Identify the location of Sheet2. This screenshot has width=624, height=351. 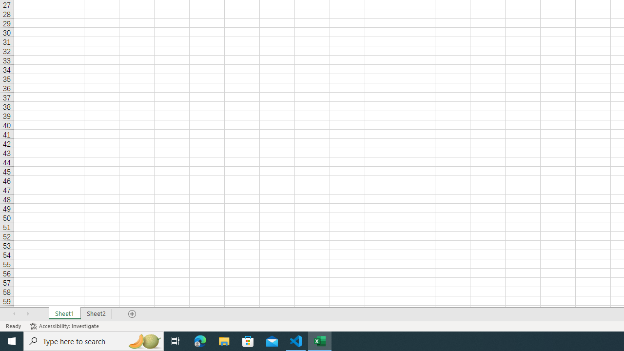
(97, 314).